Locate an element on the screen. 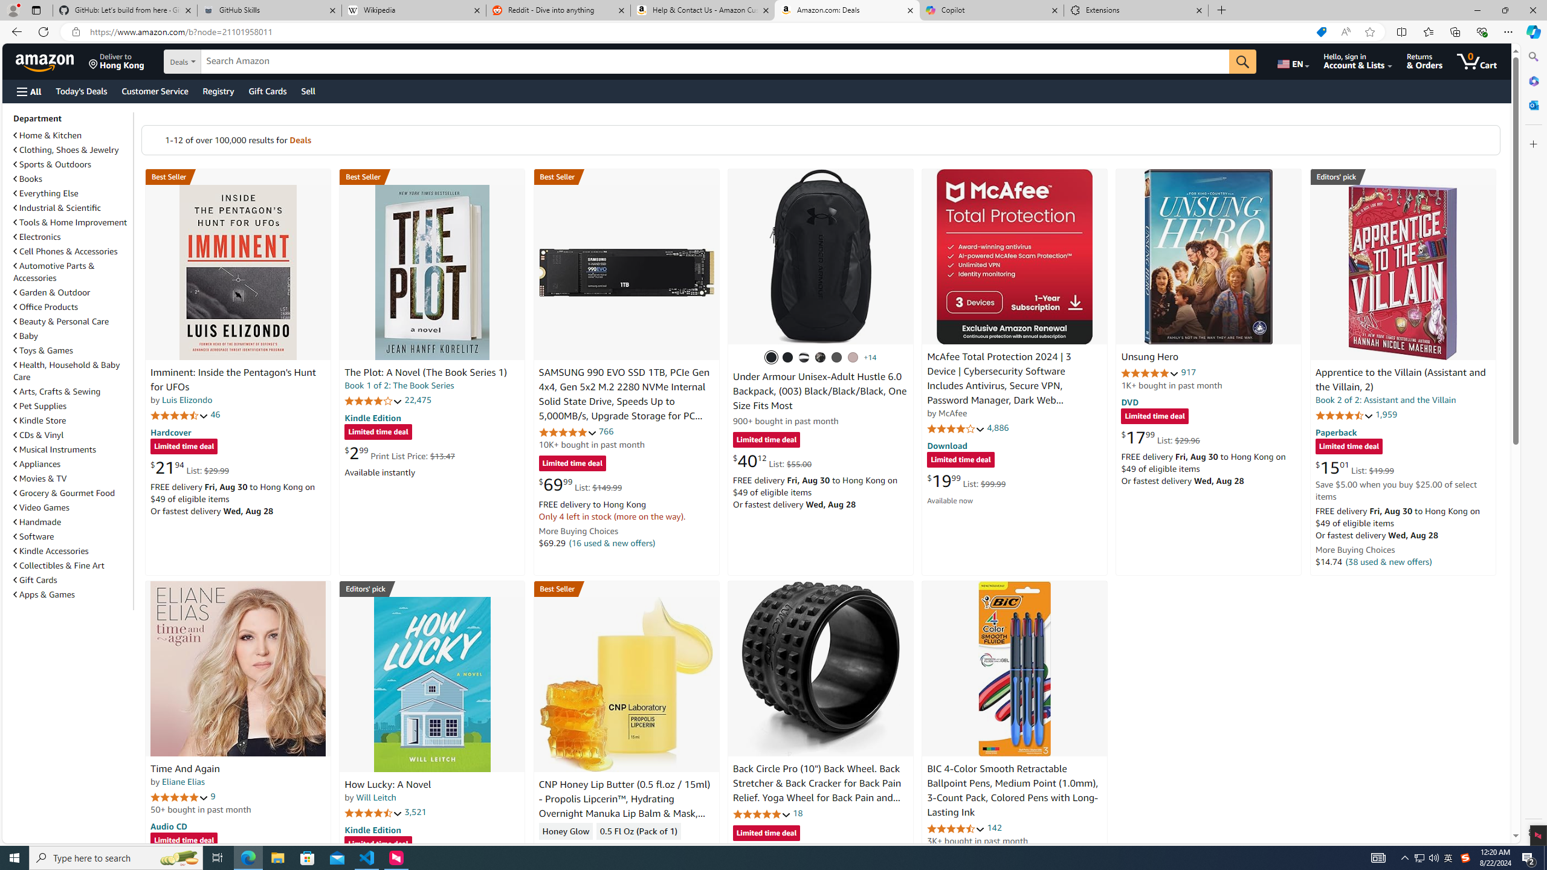  (003) Black / Black / Black is located at coordinates (771, 358).